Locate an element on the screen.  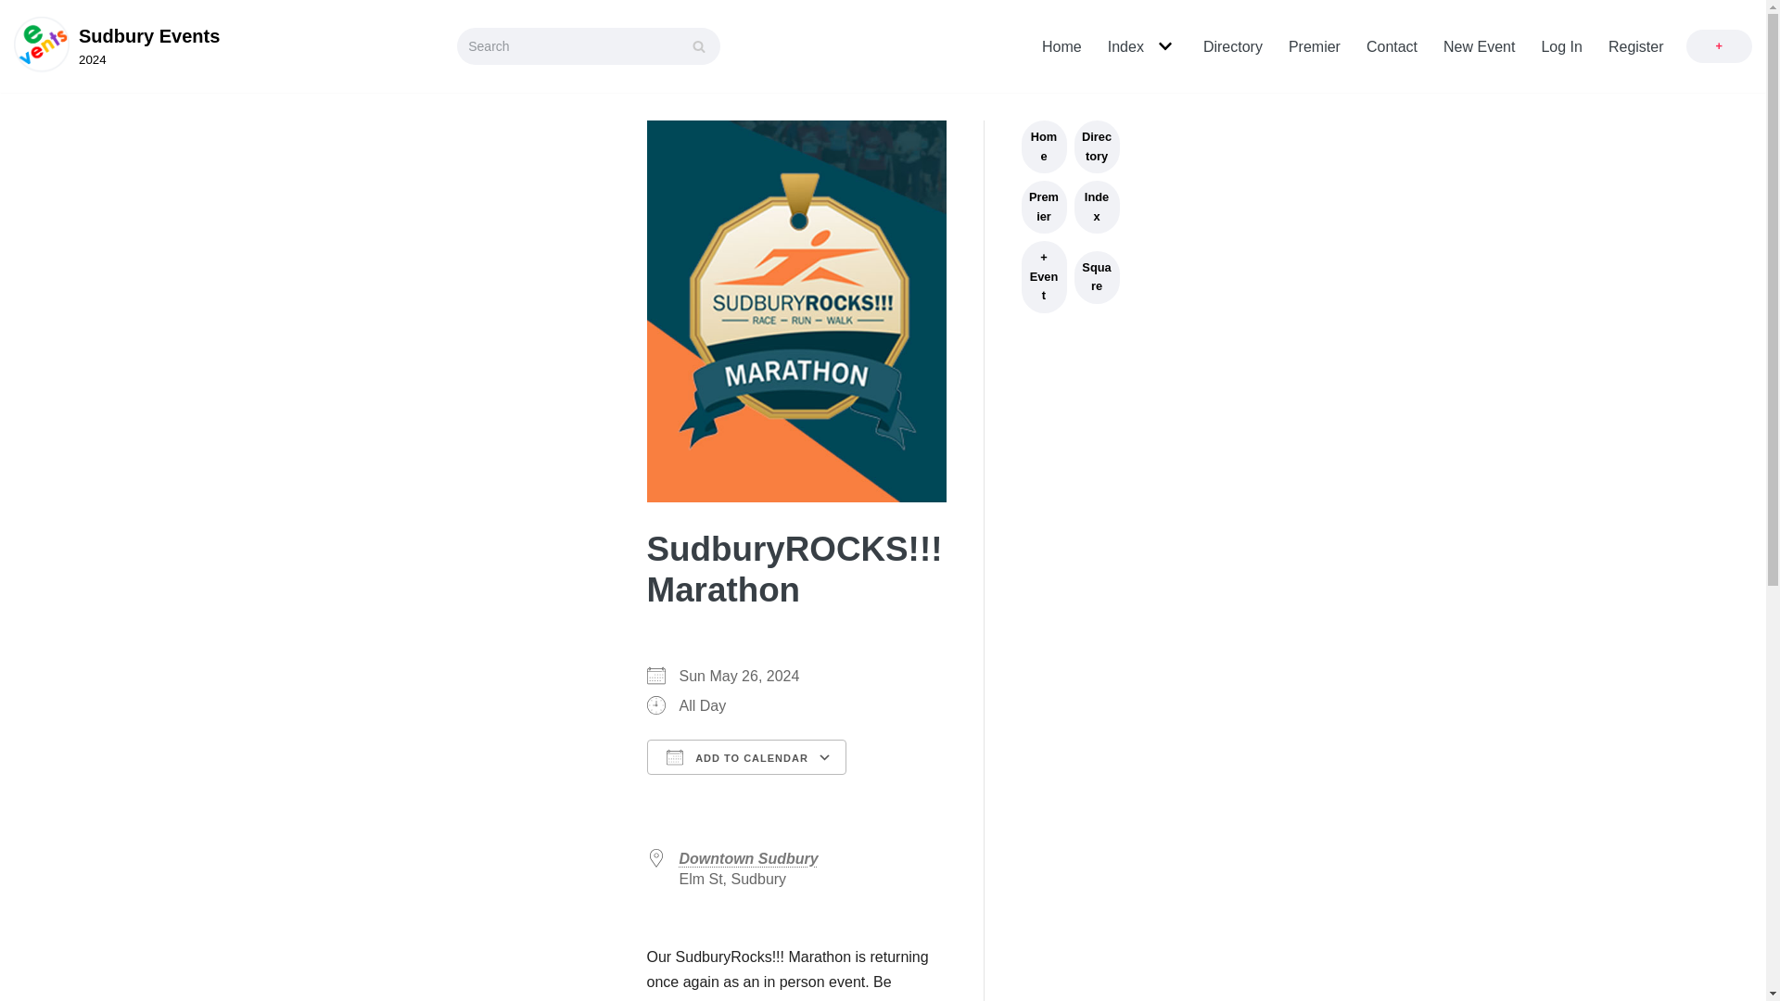
Home is located at coordinates (19, 9).